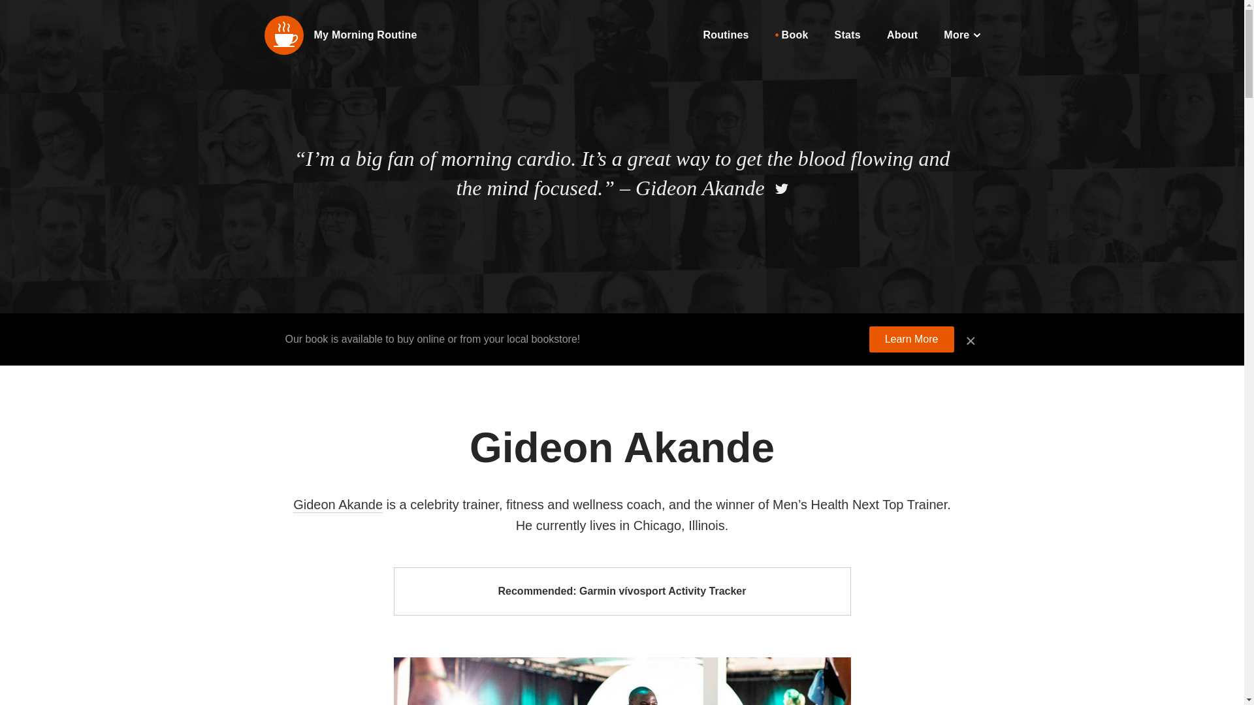  Describe the element at coordinates (622, 591) in the screenshot. I see `Smart activity tracker with wrist-based heart rate and GPS` at that location.